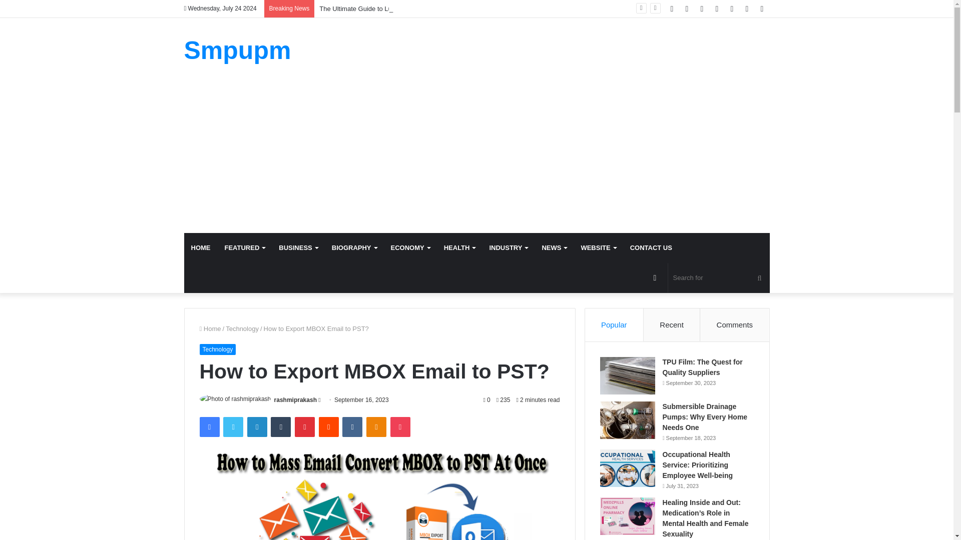 The height and width of the screenshot is (540, 961). What do you see at coordinates (281, 426) in the screenshot?
I see `Tumblr` at bounding box center [281, 426].